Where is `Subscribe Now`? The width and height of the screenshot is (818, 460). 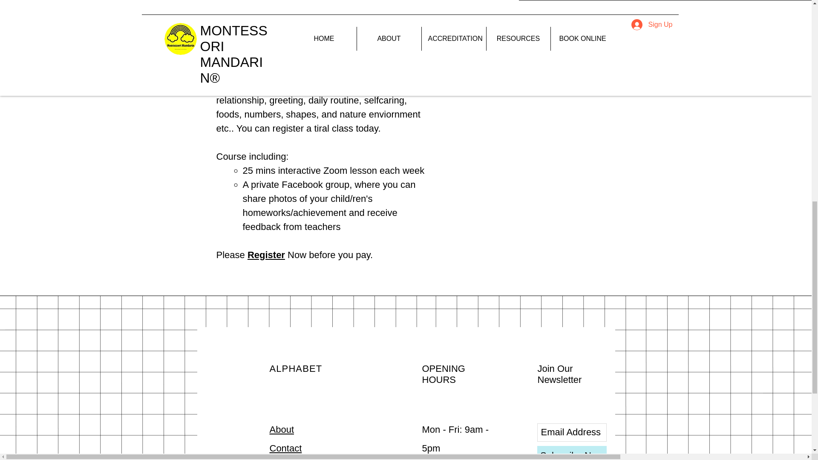
Subscribe Now is located at coordinates (571, 453).